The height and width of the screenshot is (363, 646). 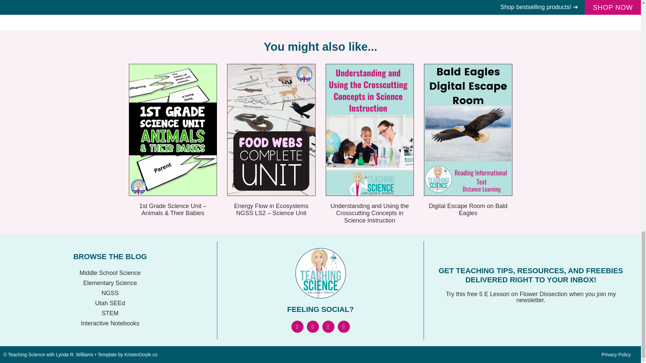 What do you see at coordinates (468, 209) in the screenshot?
I see `Digital Escape Room on Bald Eagles` at bounding box center [468, 209].